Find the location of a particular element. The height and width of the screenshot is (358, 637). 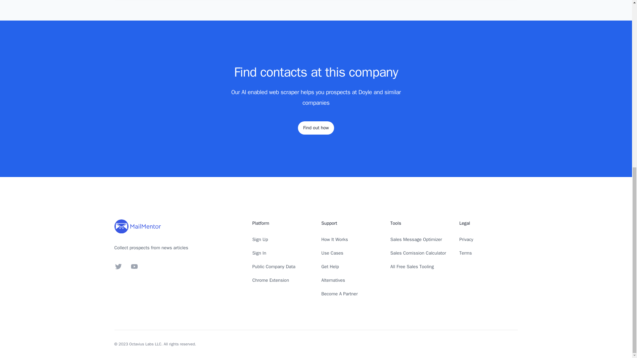

Twitter is located at coordinates (118, 267).